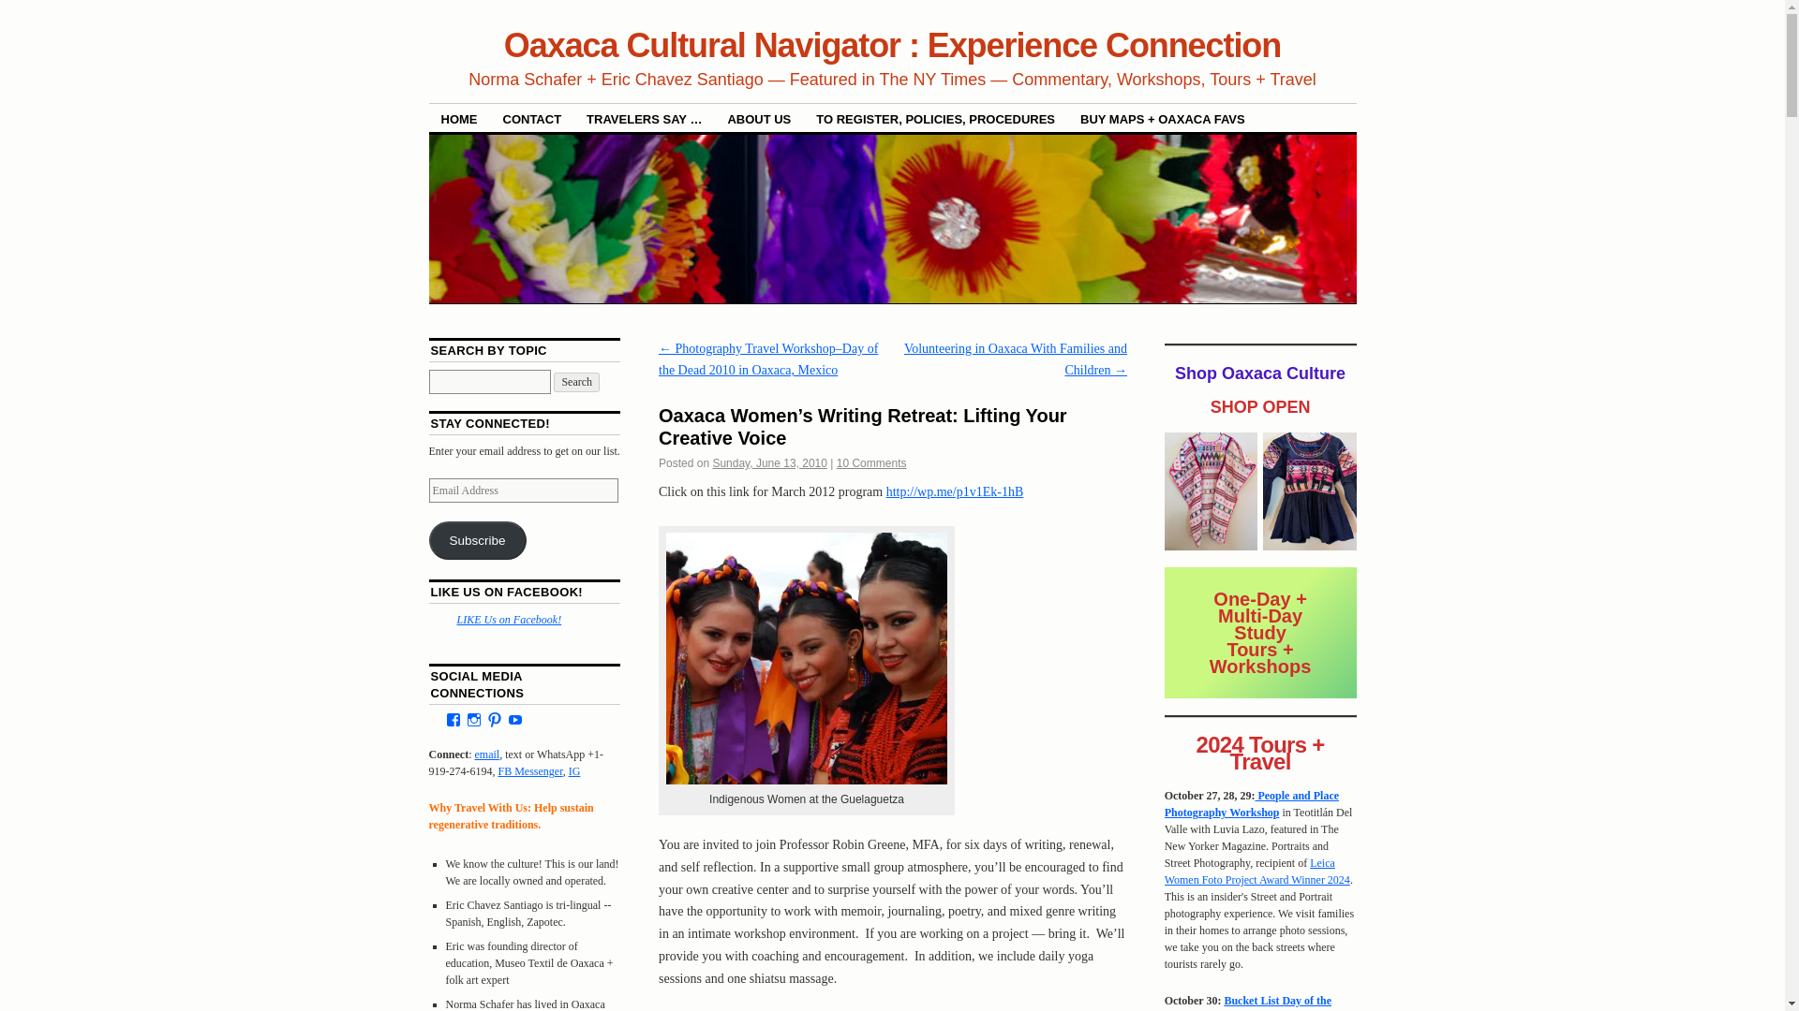  Describe the element at coordinates (770, 463) in the screenshot. I see `Sunday, June 13, 2010` at that location.